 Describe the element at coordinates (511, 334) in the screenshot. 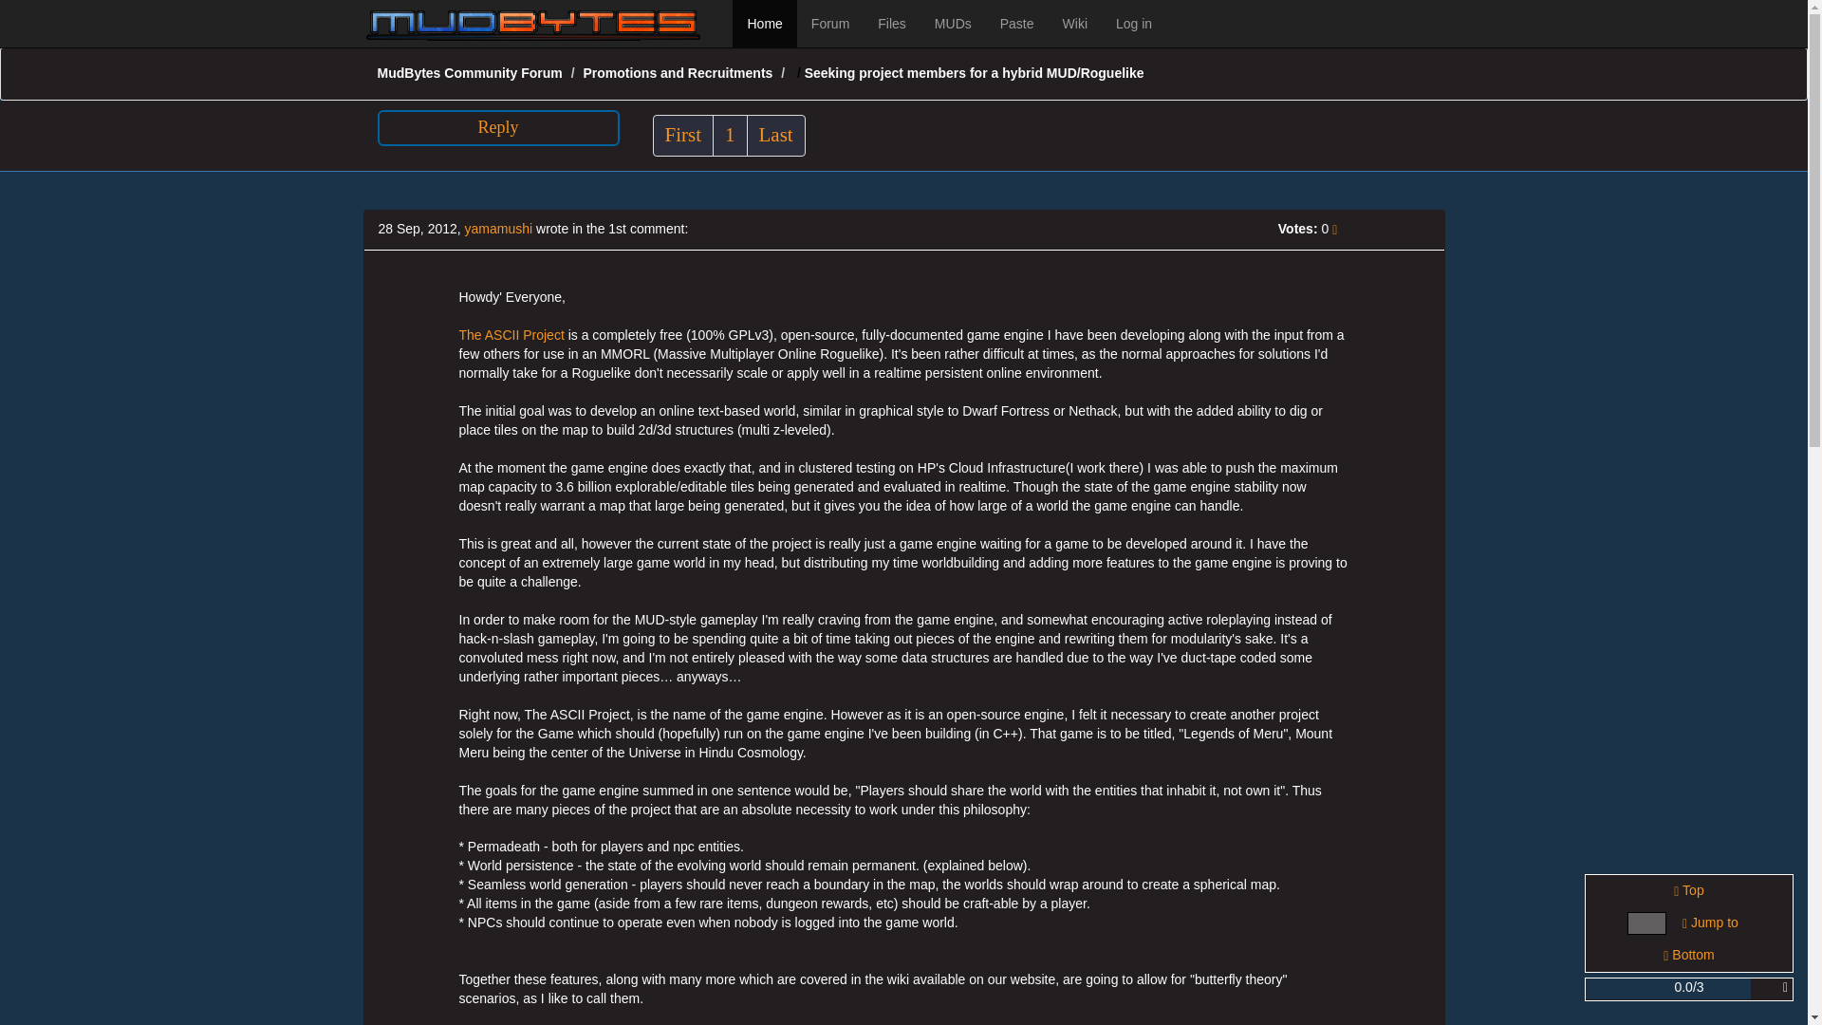

I see `The ASCII Project` at that location.